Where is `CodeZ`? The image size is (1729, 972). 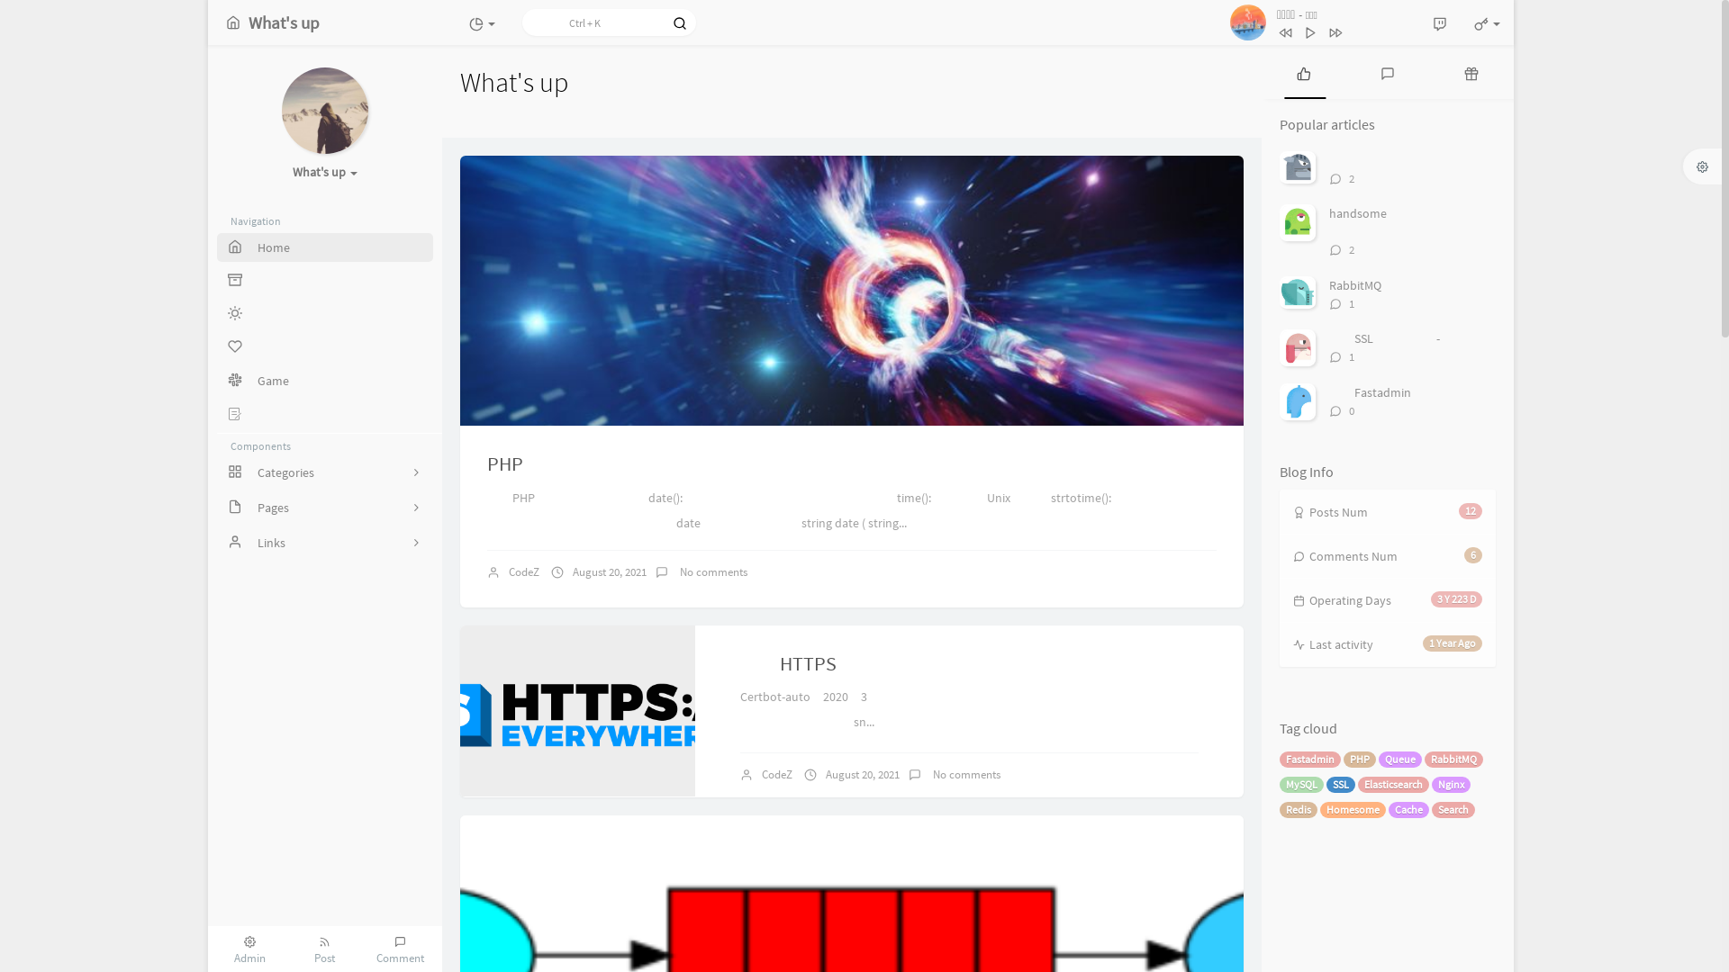
CodeZ is located at coordinates (524, 572).